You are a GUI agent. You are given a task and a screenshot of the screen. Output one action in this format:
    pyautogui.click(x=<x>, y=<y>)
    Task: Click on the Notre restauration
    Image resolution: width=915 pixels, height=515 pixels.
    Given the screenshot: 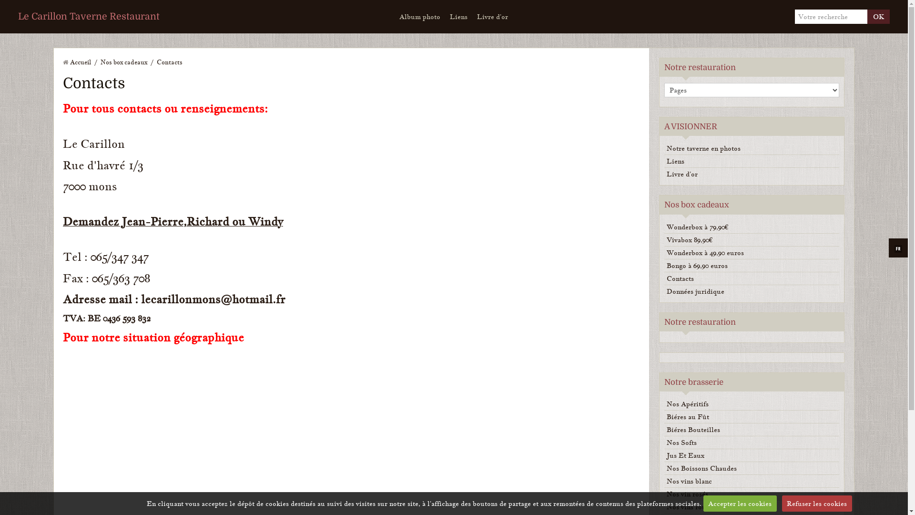 What is the action you would take?
    pyautogui.click(x=700, y=68)
    